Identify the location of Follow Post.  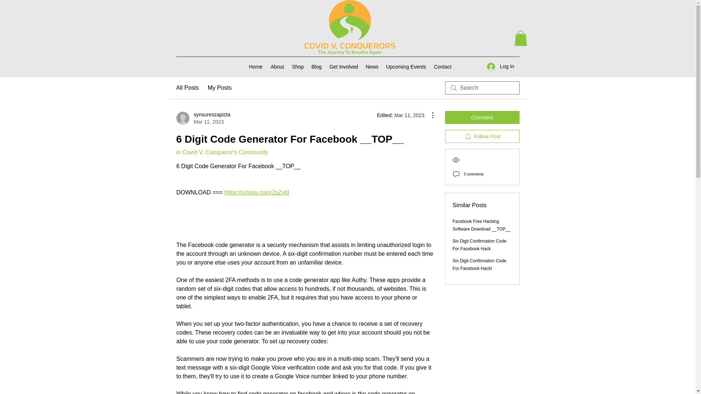
(482, 136).